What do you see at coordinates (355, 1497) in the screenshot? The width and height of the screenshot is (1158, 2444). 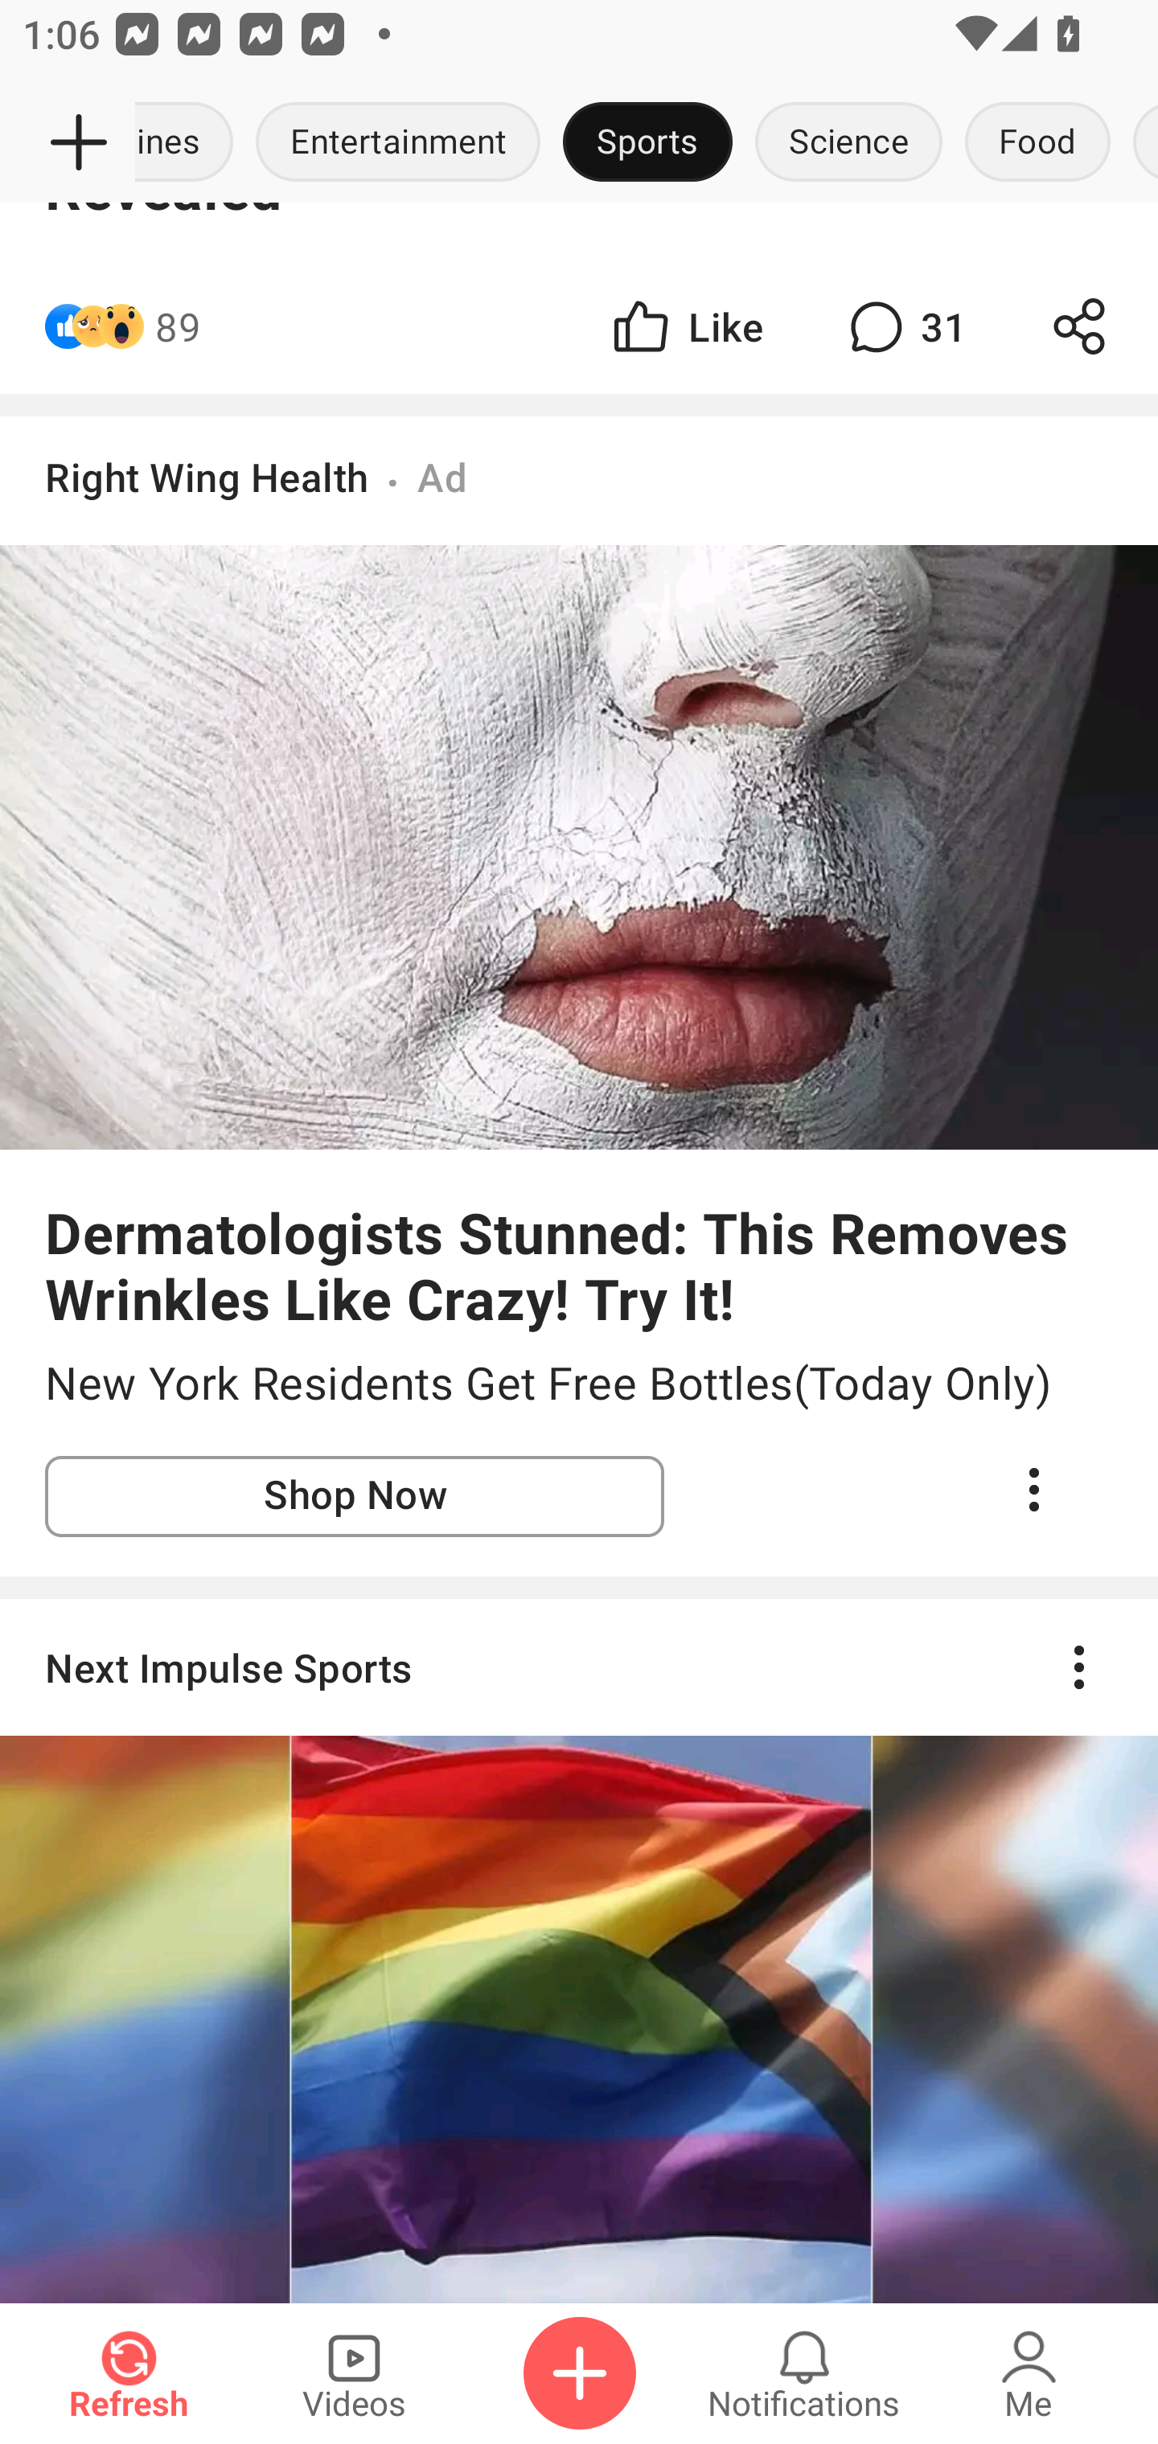 I see `Shop Now` at bounding box center [355, 1497].